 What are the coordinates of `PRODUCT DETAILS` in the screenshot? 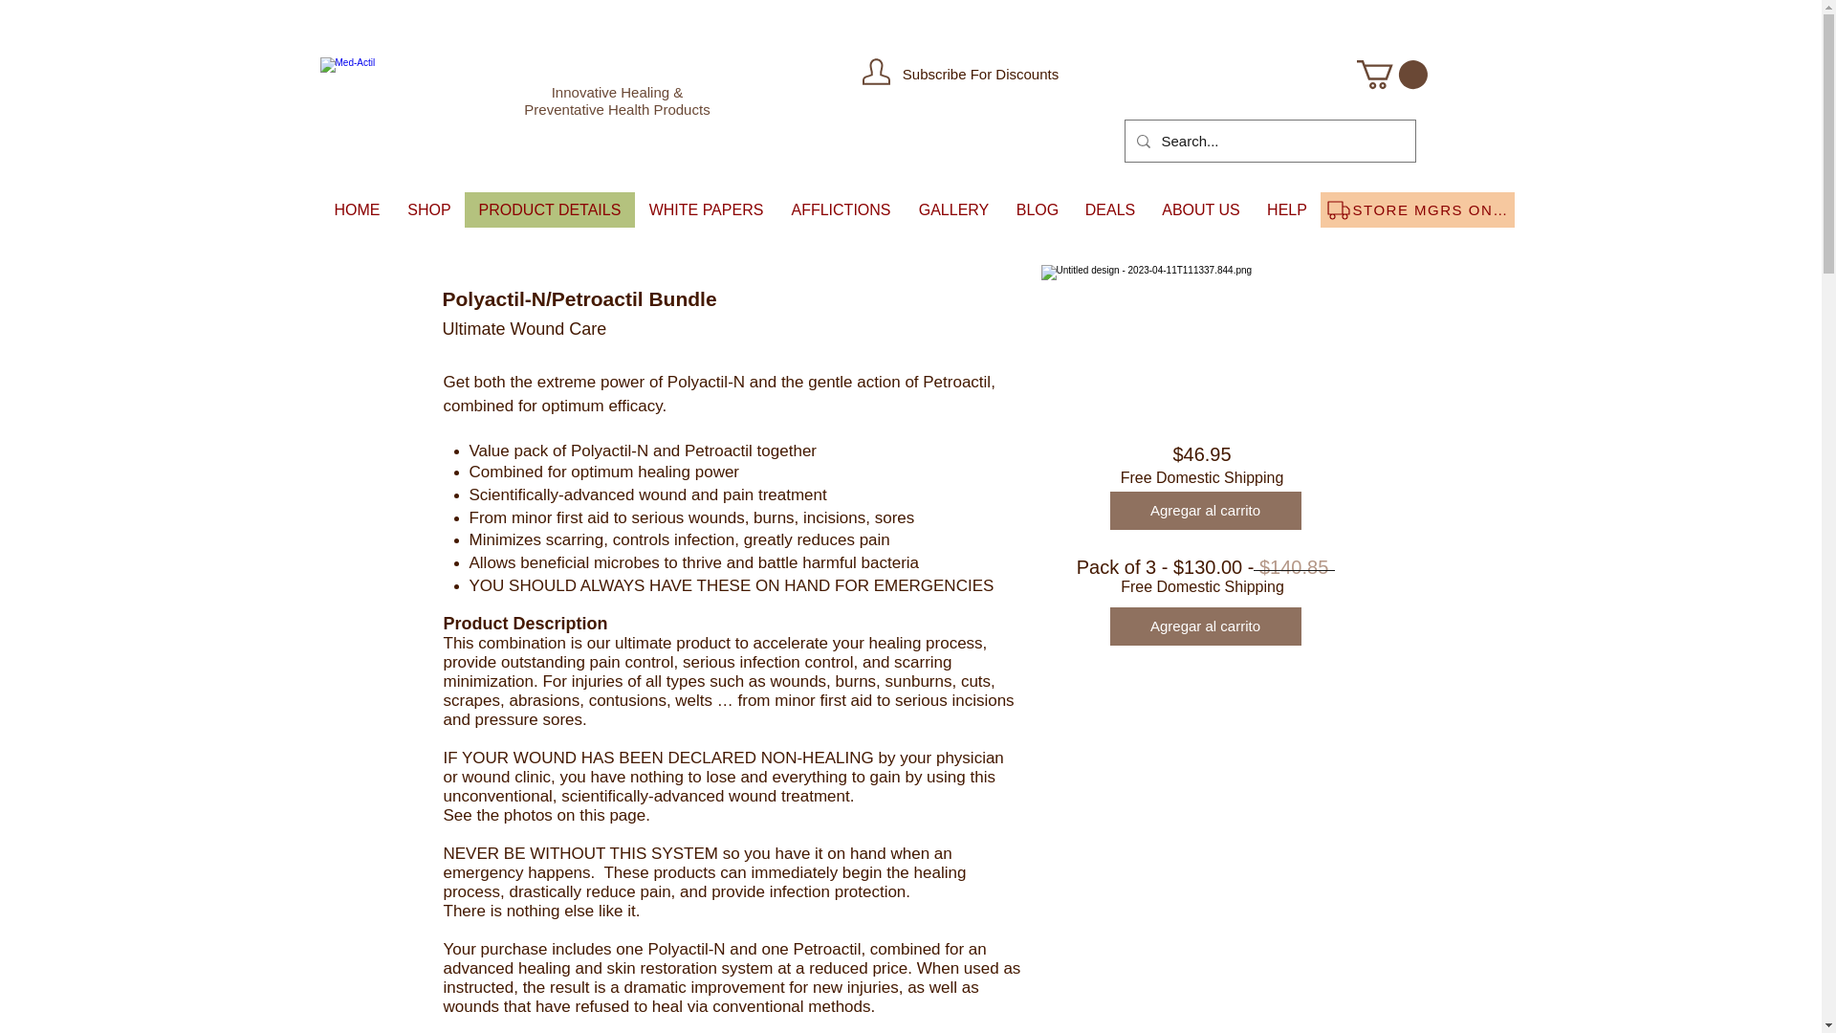 It's located at (549, 209).